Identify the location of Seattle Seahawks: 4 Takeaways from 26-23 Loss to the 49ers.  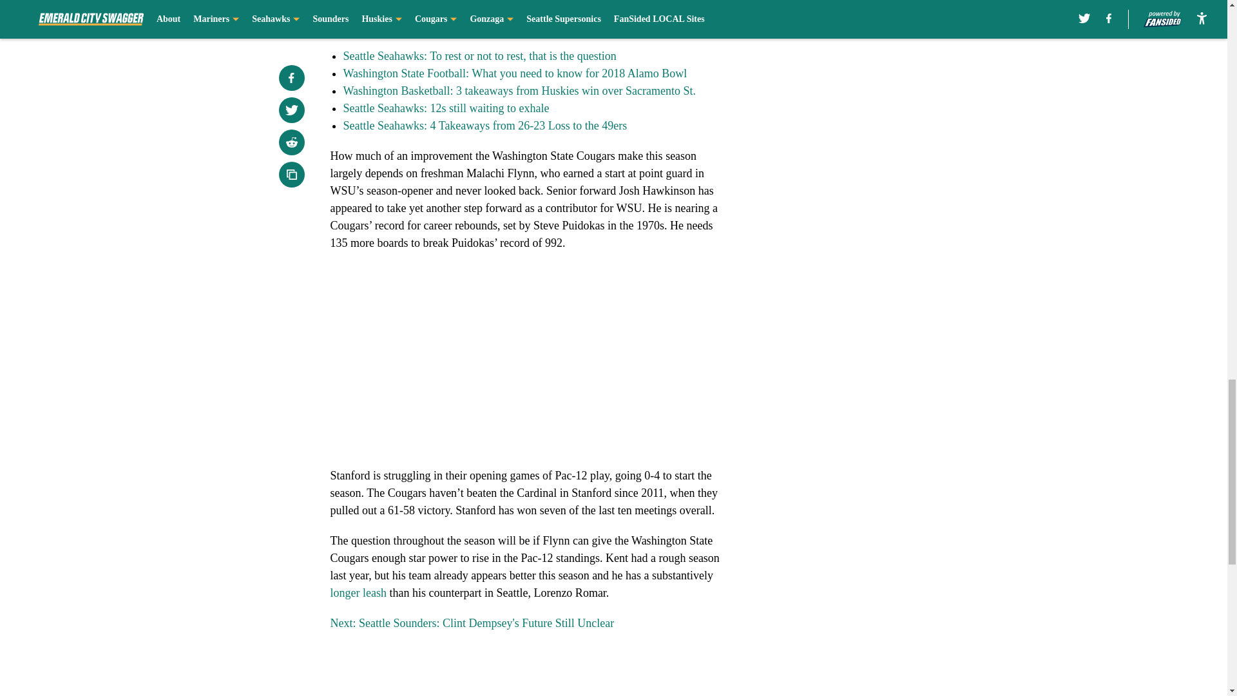
(484, 125).